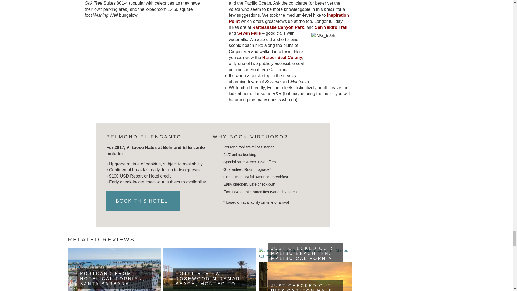 The image size is (517, 291). What do you see at coordinates (112, 279) in the screenshot?
I see `POSTCARD FROM: HOTEL CALIFORNIAN, SANTA BARBARA` at bounding box center [112, 279].